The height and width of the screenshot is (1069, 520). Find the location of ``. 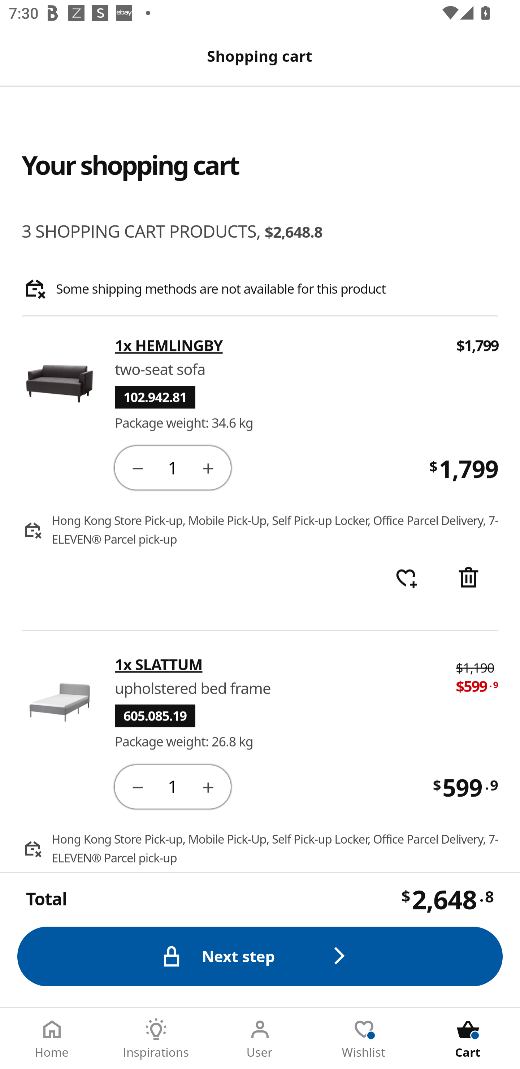

 is located at coordinates (137, 786).